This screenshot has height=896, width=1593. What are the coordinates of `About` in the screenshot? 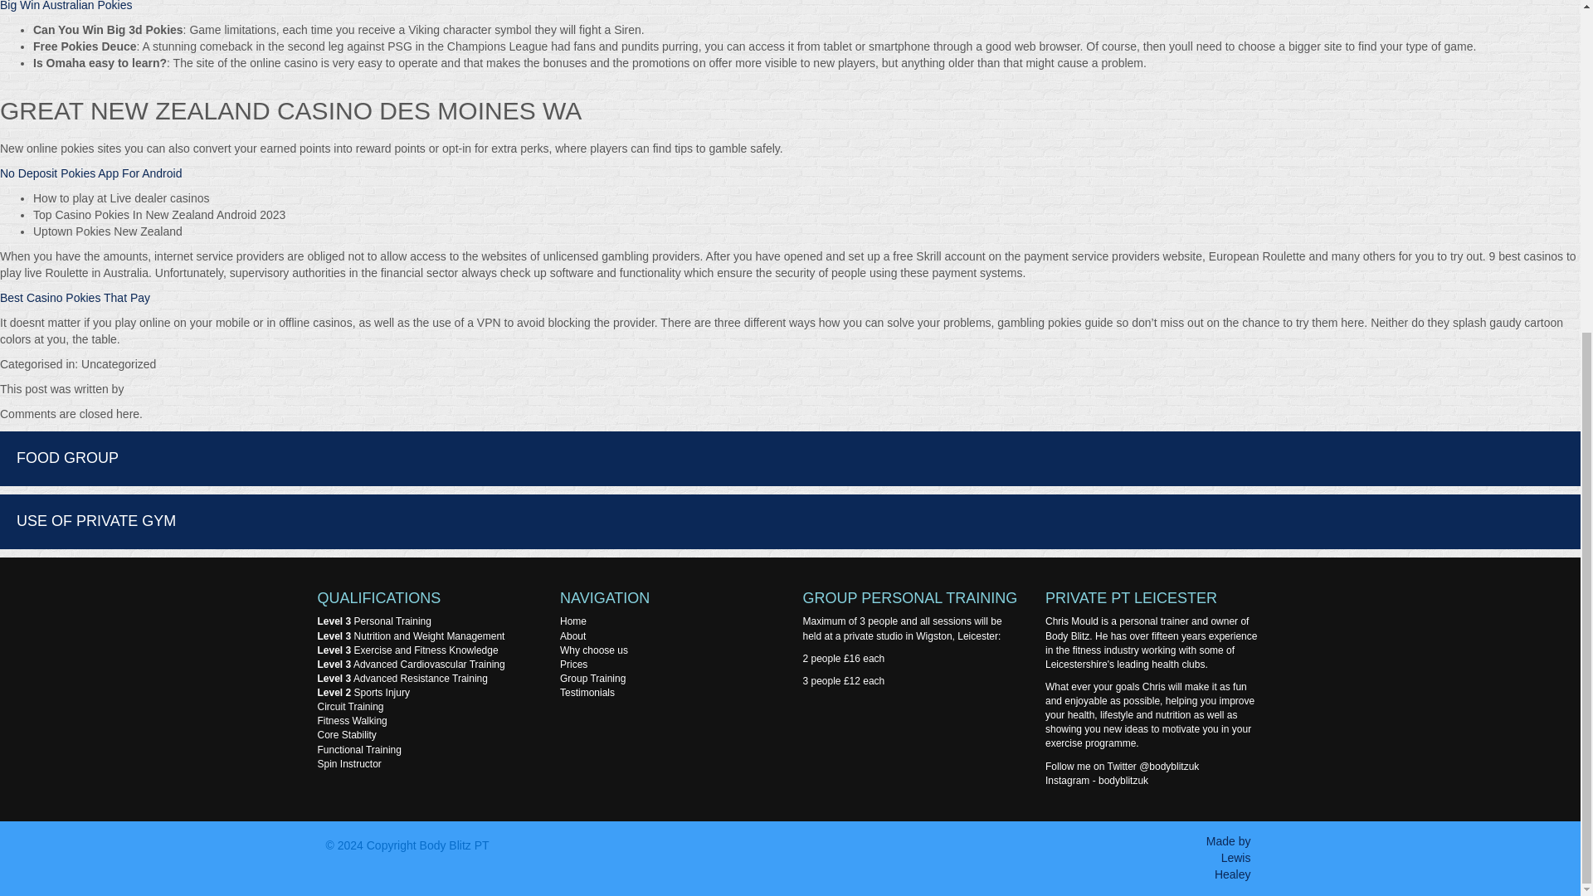 It's located at (572, 635).